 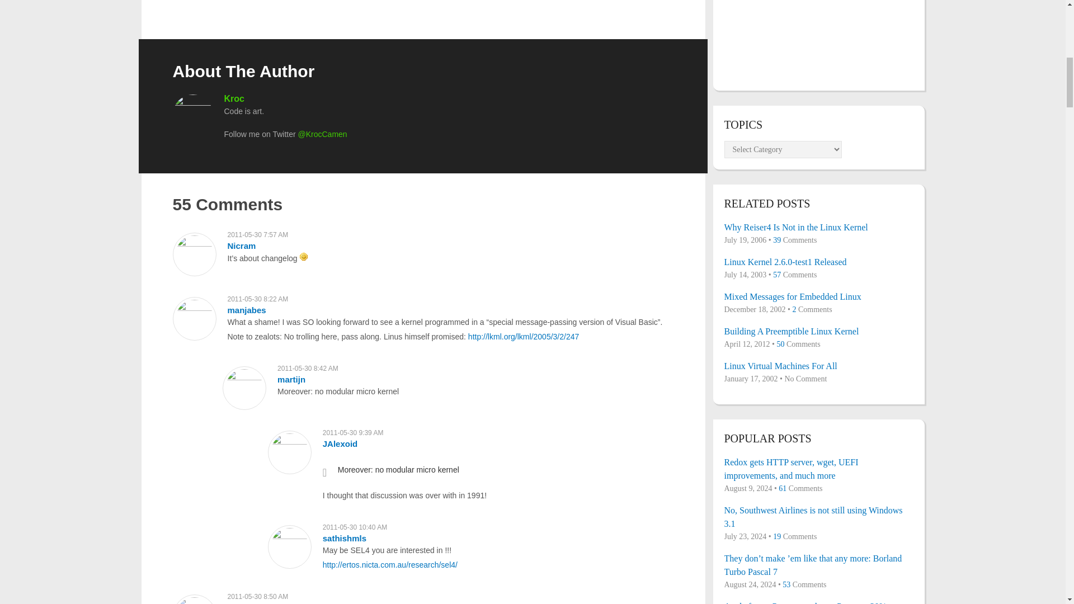 I want to click on JAlexoid, so click(x=340, y=444).